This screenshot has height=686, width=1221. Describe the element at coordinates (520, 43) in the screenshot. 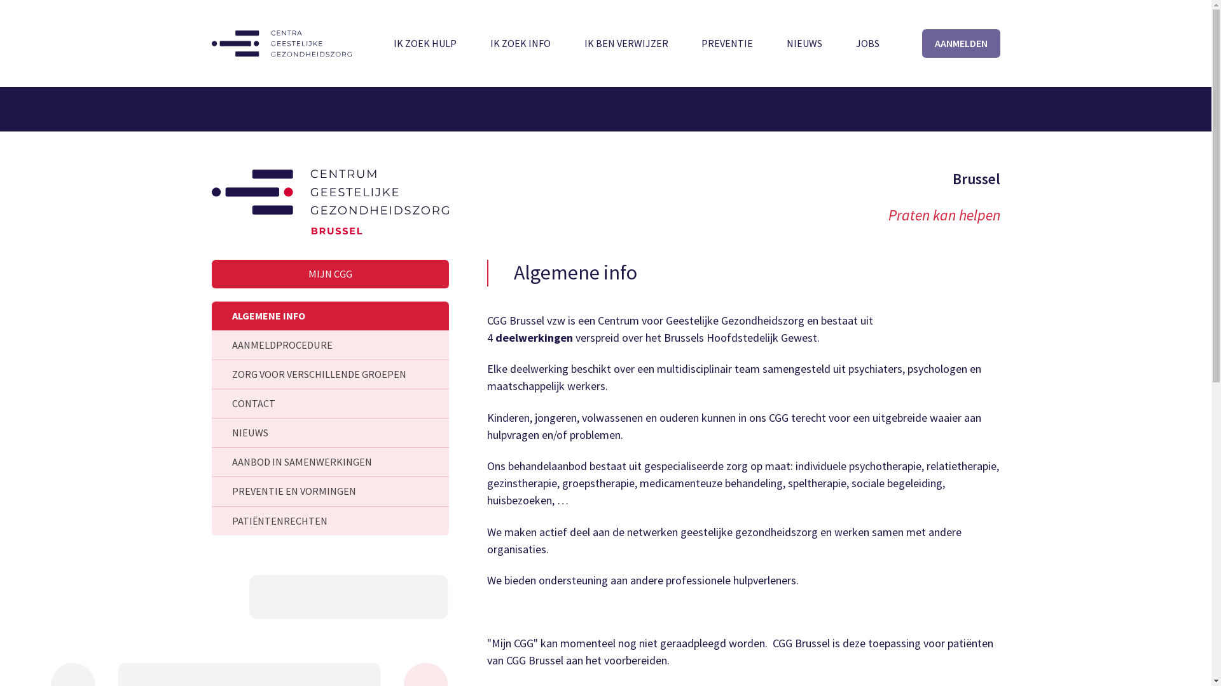

I see `IK ZOEK INFO` at that location.